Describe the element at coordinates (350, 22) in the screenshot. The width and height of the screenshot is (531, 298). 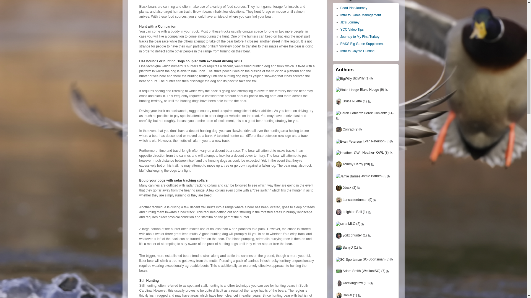
I see `JD's Journey` at that location.